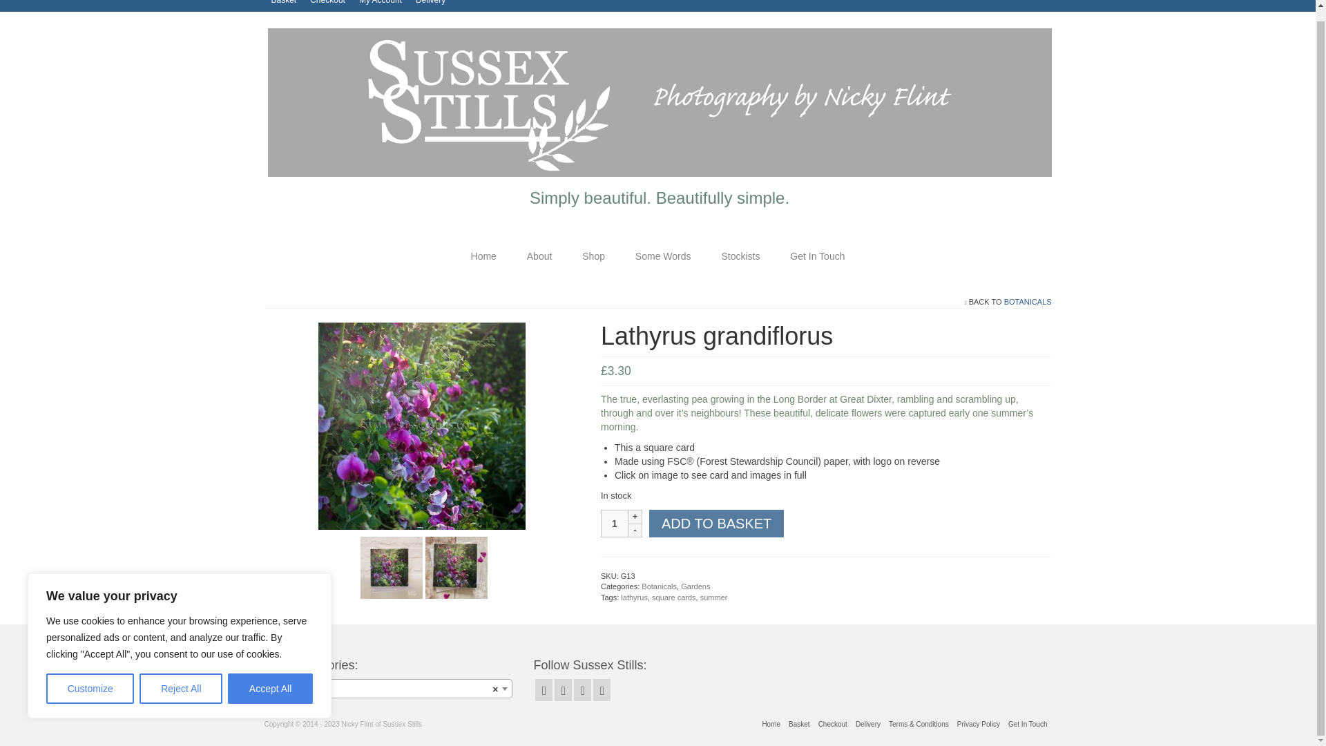 Image resolution: width=1326 pixels, height=746 pixels. I want to click on About, so click(539, 256).